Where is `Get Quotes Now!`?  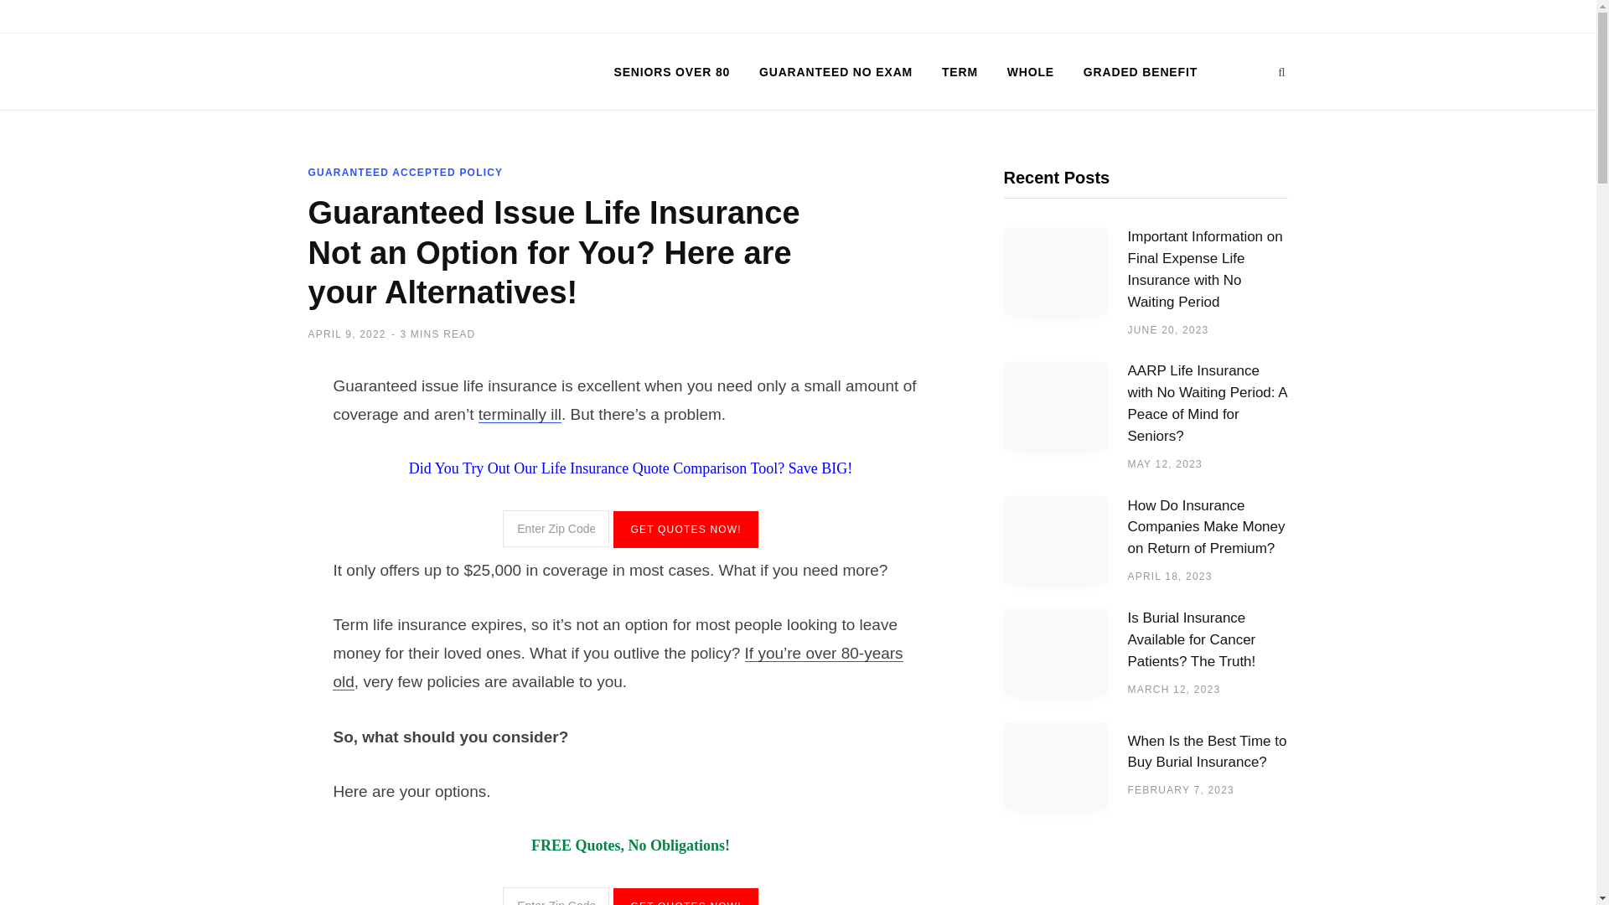 Get Quotes Now! is located at coordinates (686, 897).